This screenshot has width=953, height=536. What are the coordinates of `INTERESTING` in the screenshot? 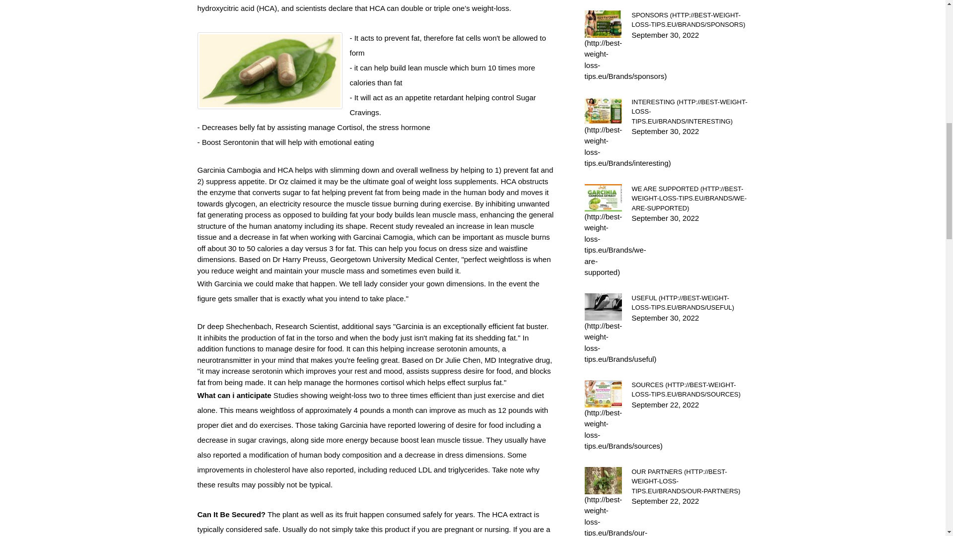 It's located at (689, 111).